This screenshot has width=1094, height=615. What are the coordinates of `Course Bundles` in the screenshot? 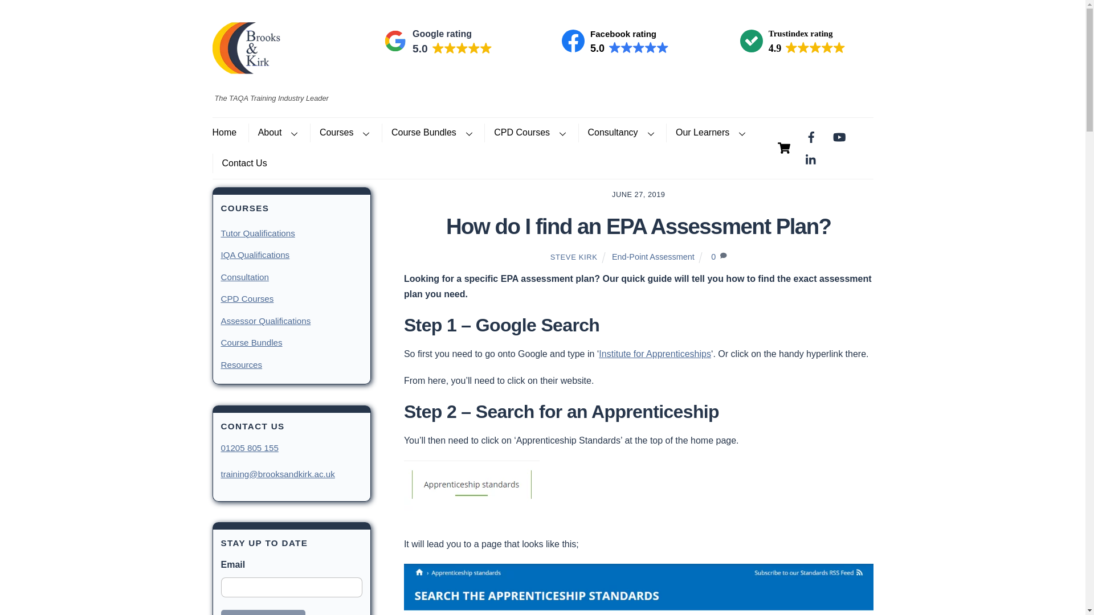 It's located at (432, 133).